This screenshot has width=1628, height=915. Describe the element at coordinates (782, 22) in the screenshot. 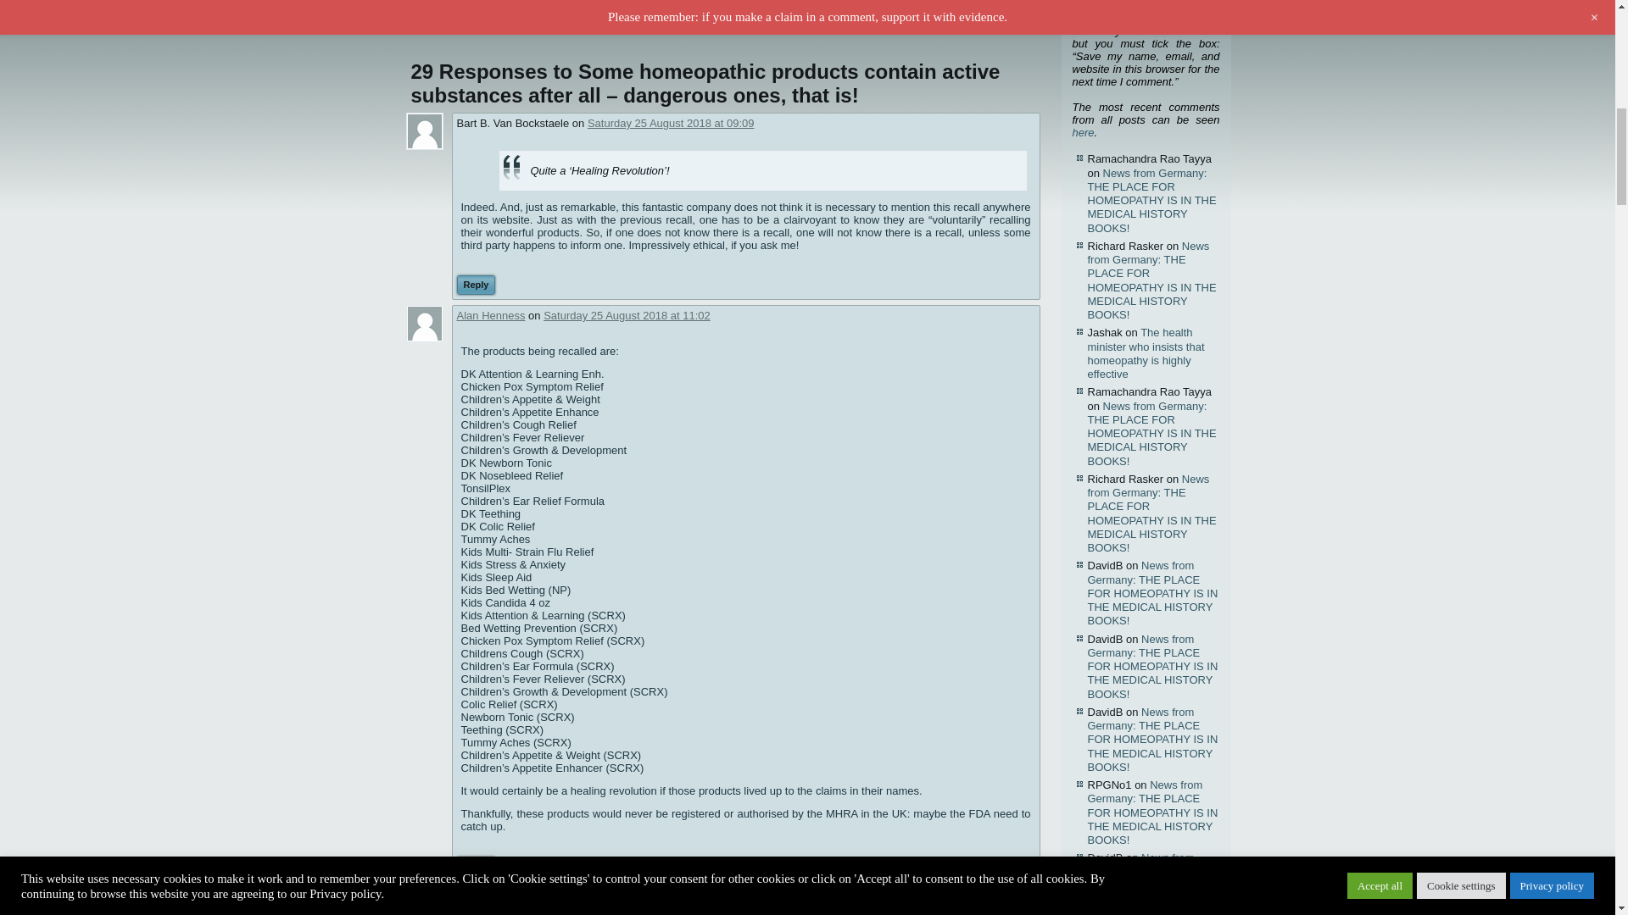

I see `satire` at that location.